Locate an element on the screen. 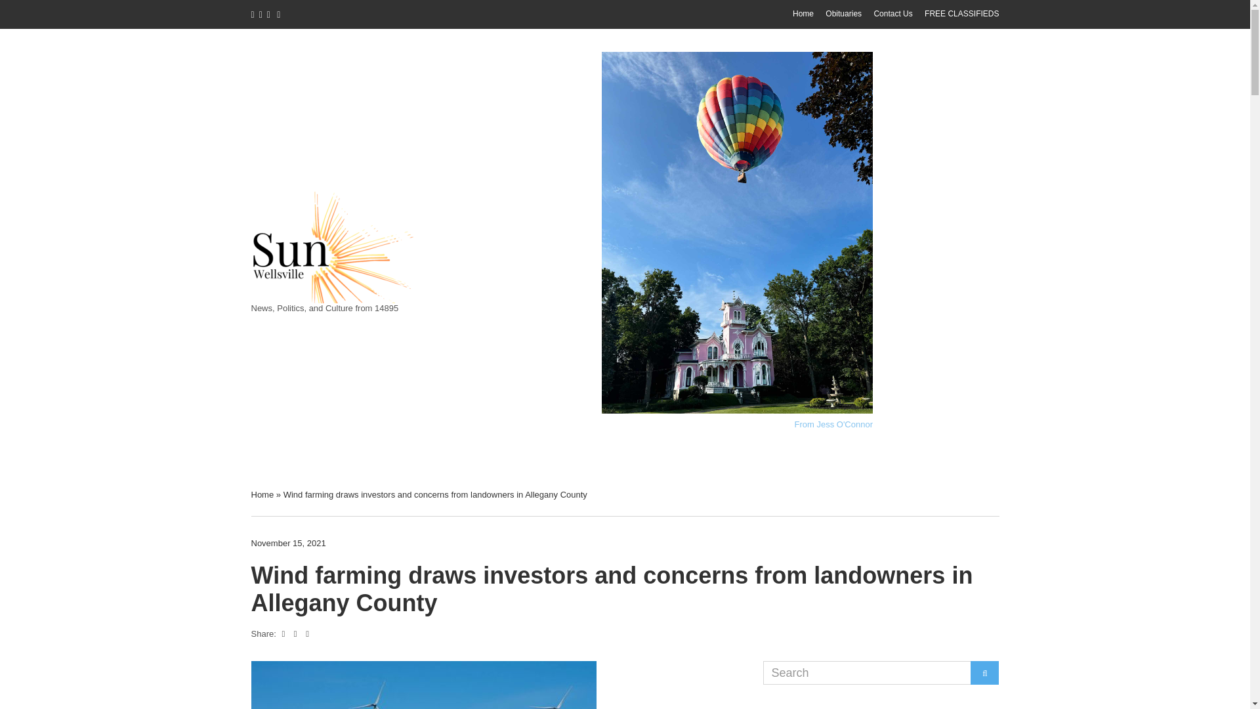  From Jess O'Connor is located at coordinates (833, 424).